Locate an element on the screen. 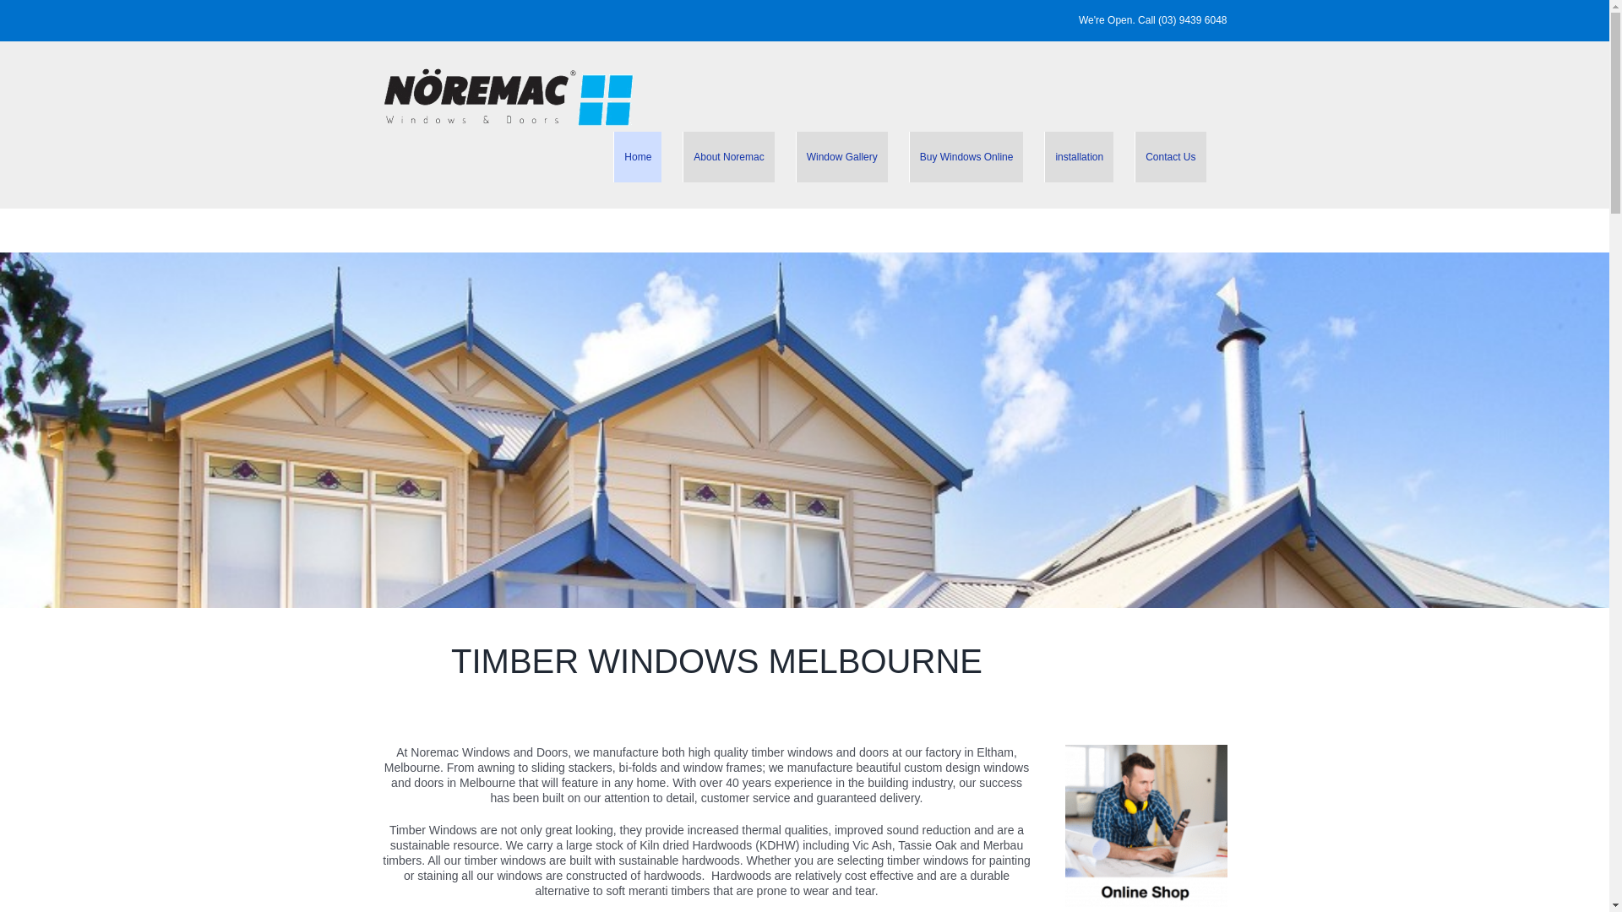 This screenshot has width=1622, height=912. Home is located at coordinates (637, 157).